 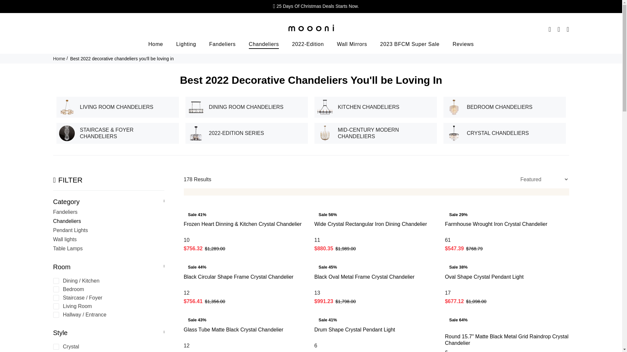 I want to click on Show products matching tag crystal, so click(x=107, y=347).